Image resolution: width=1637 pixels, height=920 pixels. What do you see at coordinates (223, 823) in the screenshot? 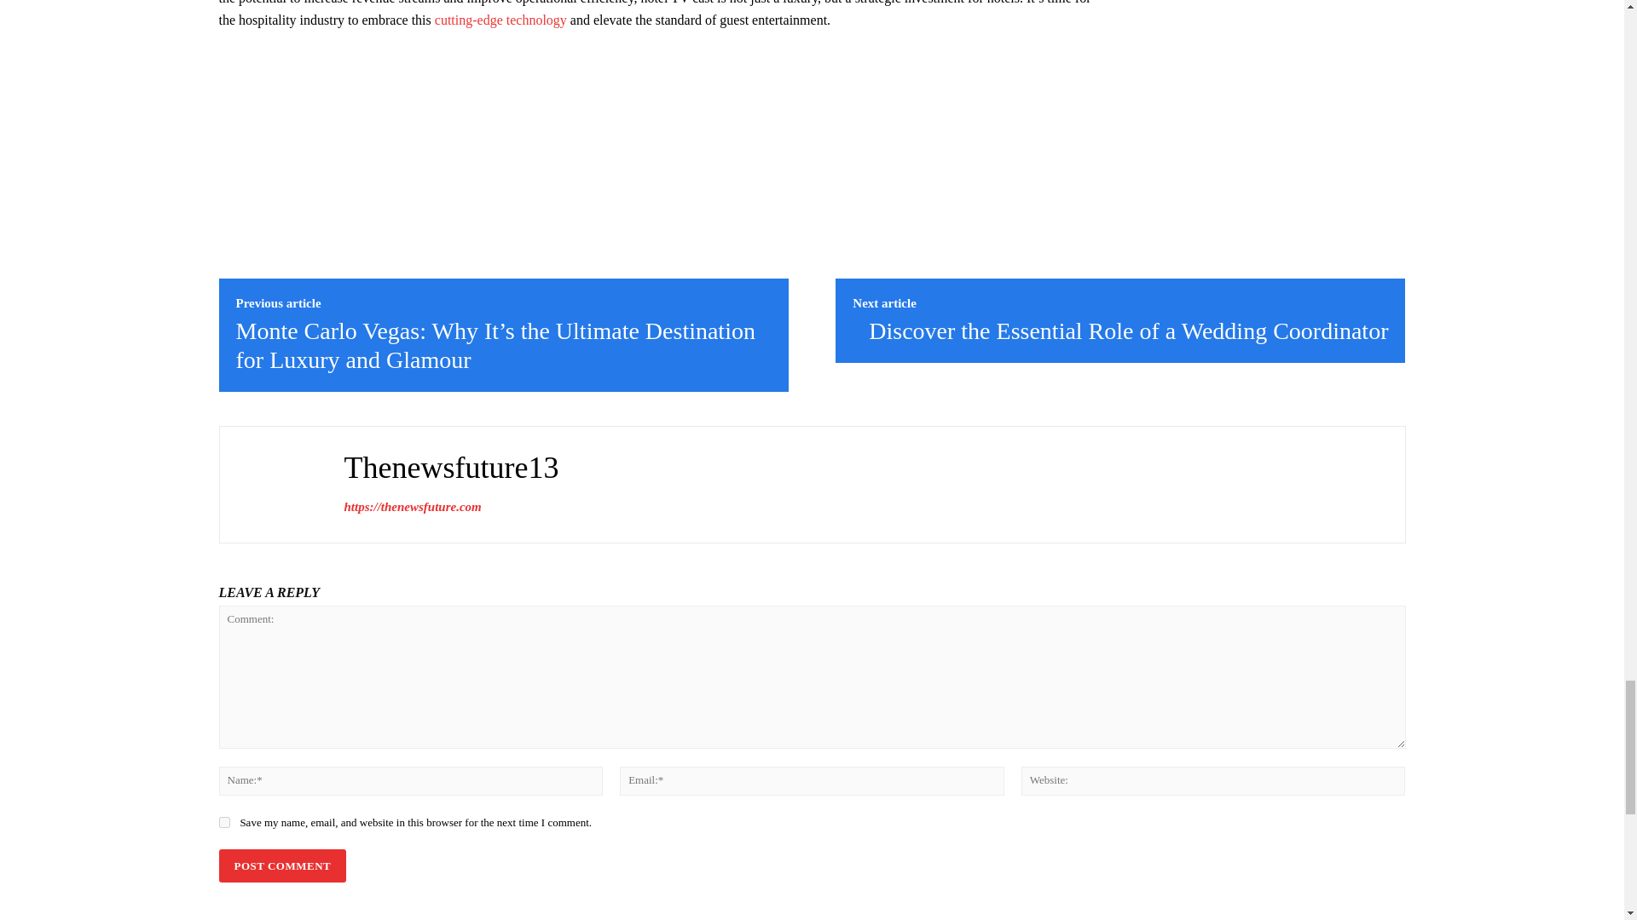
I see `yes` at bounding box center [223, 823].